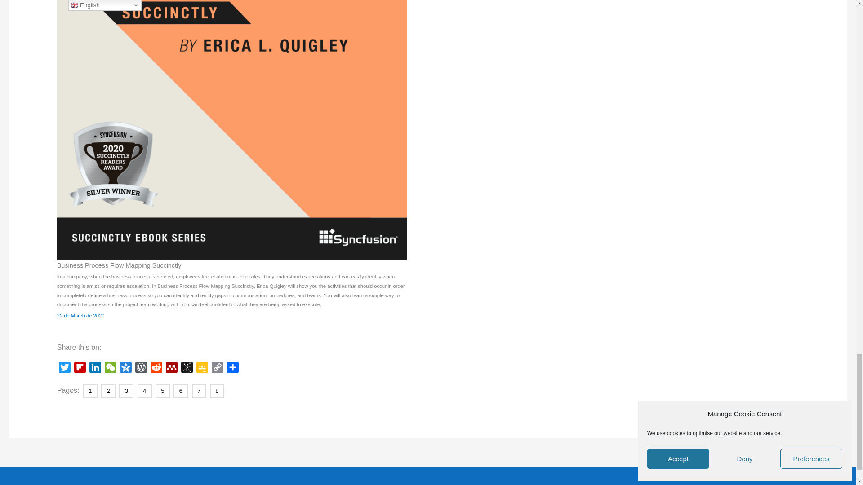 The width and height of the screenshot is (863, 485). Describe the element at coordinates (80, 369) in the screenshot. I see `Flipboard` at that location.